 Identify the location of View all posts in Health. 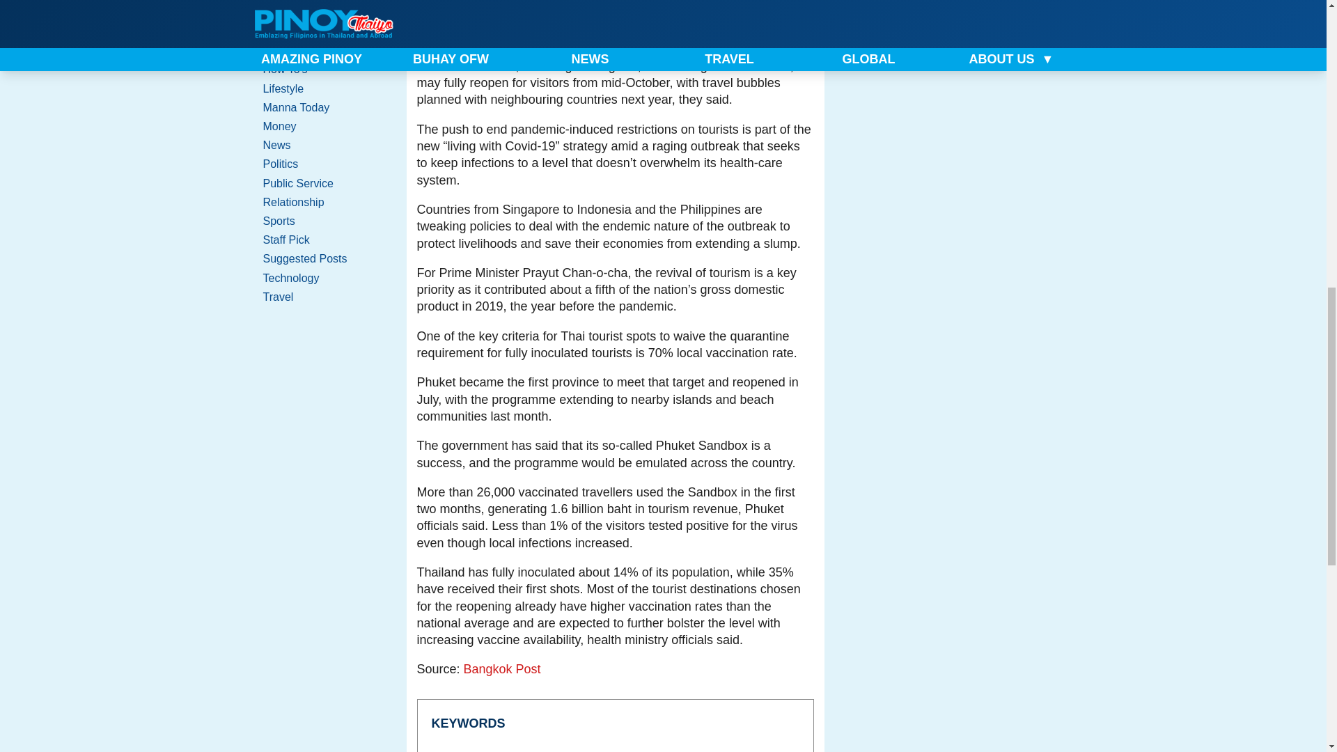
(321, 50).